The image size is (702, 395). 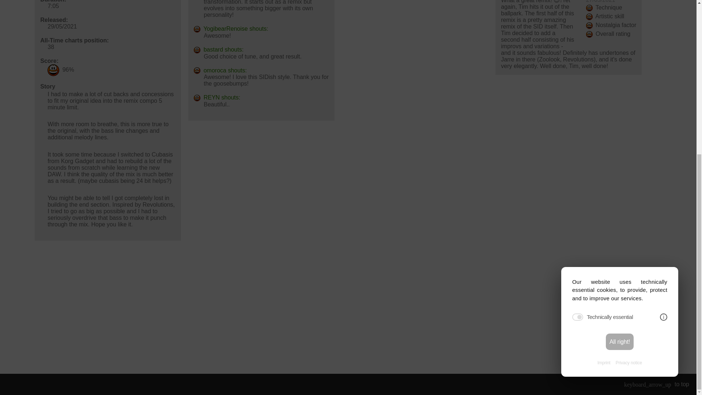 What do you see at coordinates (629, 113) in the screenshot?
I see `Privacy notice` at bounding box center [629, 113].